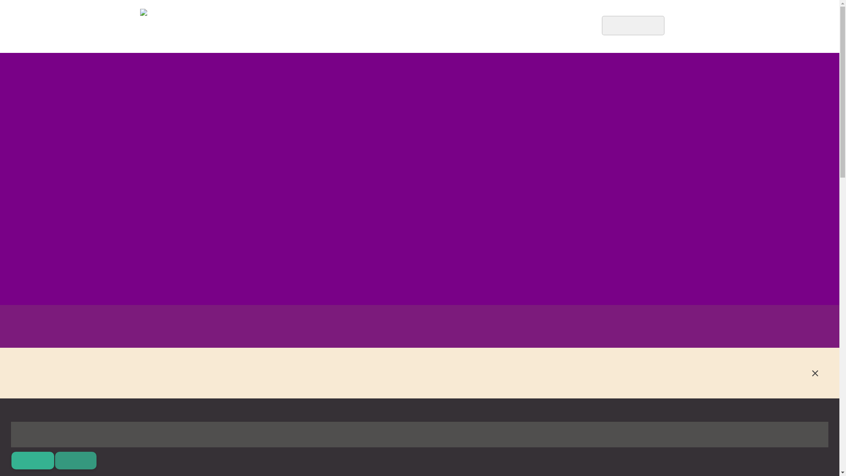  What do you see at coordinates (167, 26) in the screenshot?
I see `Go to site home page` at bounding box center [167, 26].